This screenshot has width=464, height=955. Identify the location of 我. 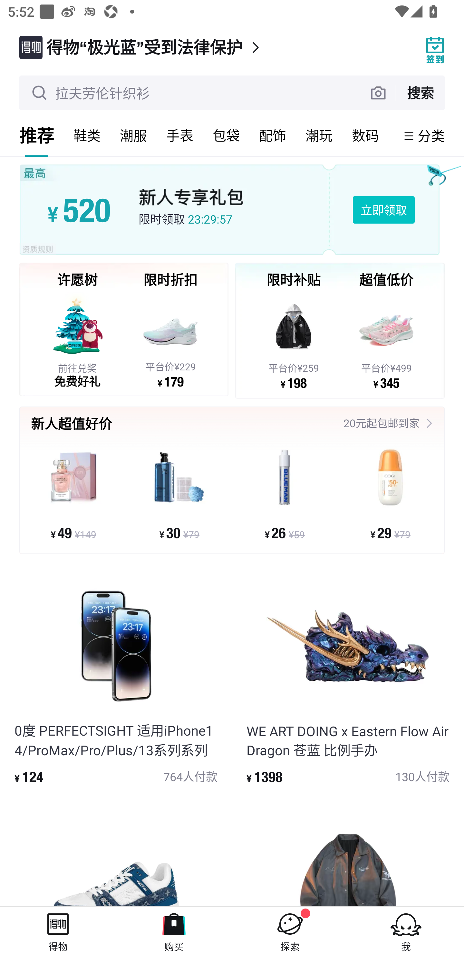
(406, 930).